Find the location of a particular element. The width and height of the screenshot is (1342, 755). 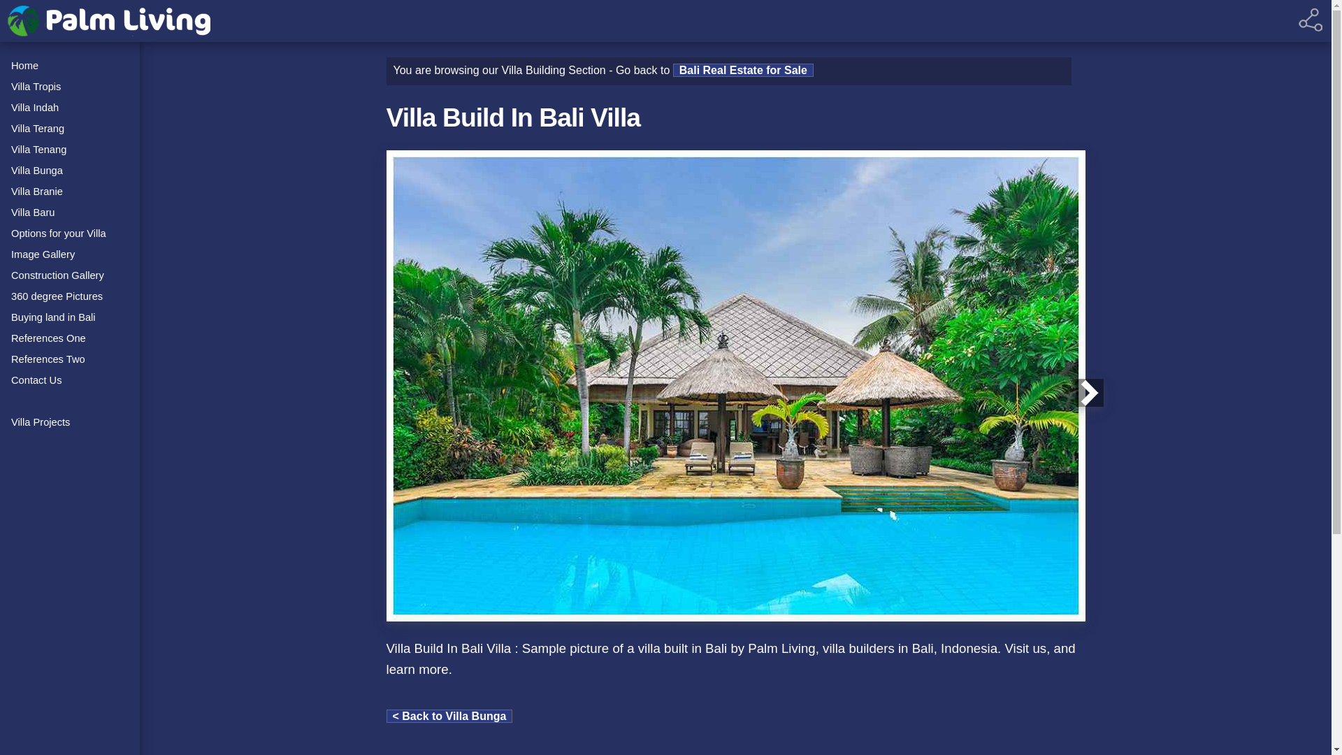

Construction Gallery is located at coordinates (70, 274).